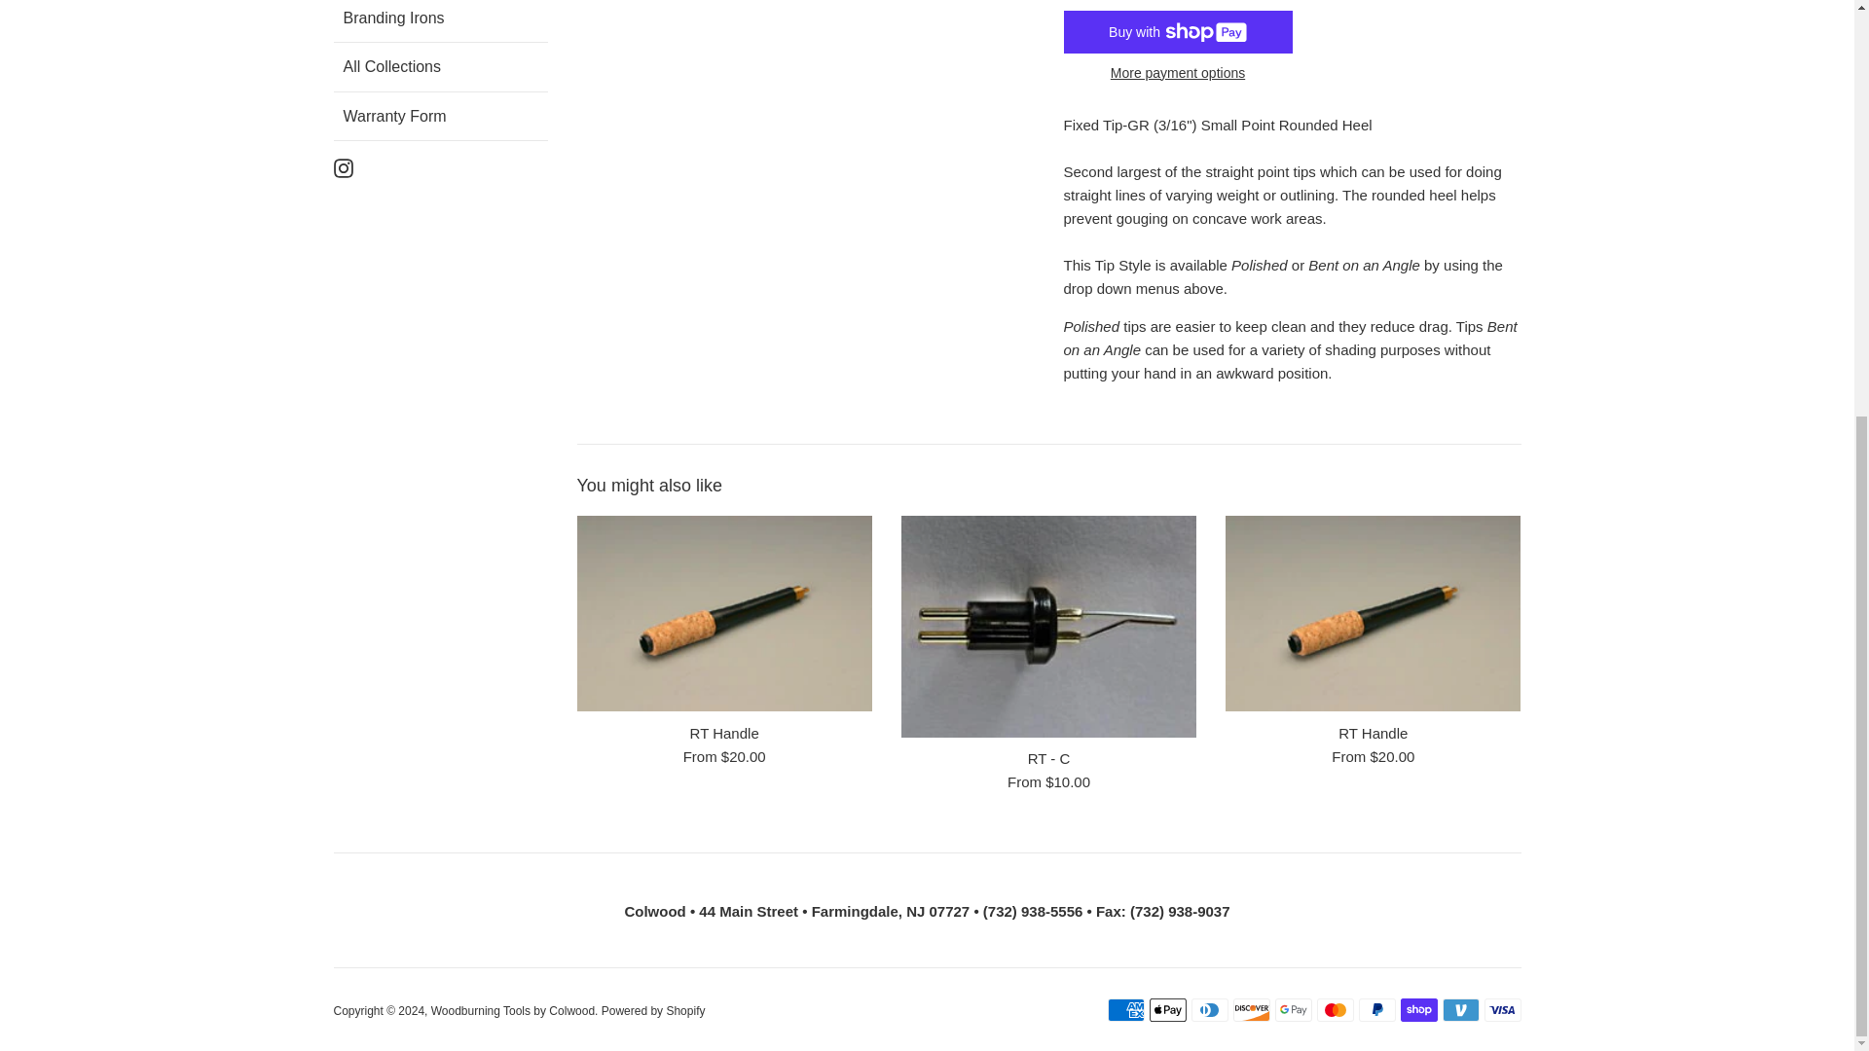  Describe the element at coordinates (1250, 1010) in the screenshot. I see `Discover` at that location.